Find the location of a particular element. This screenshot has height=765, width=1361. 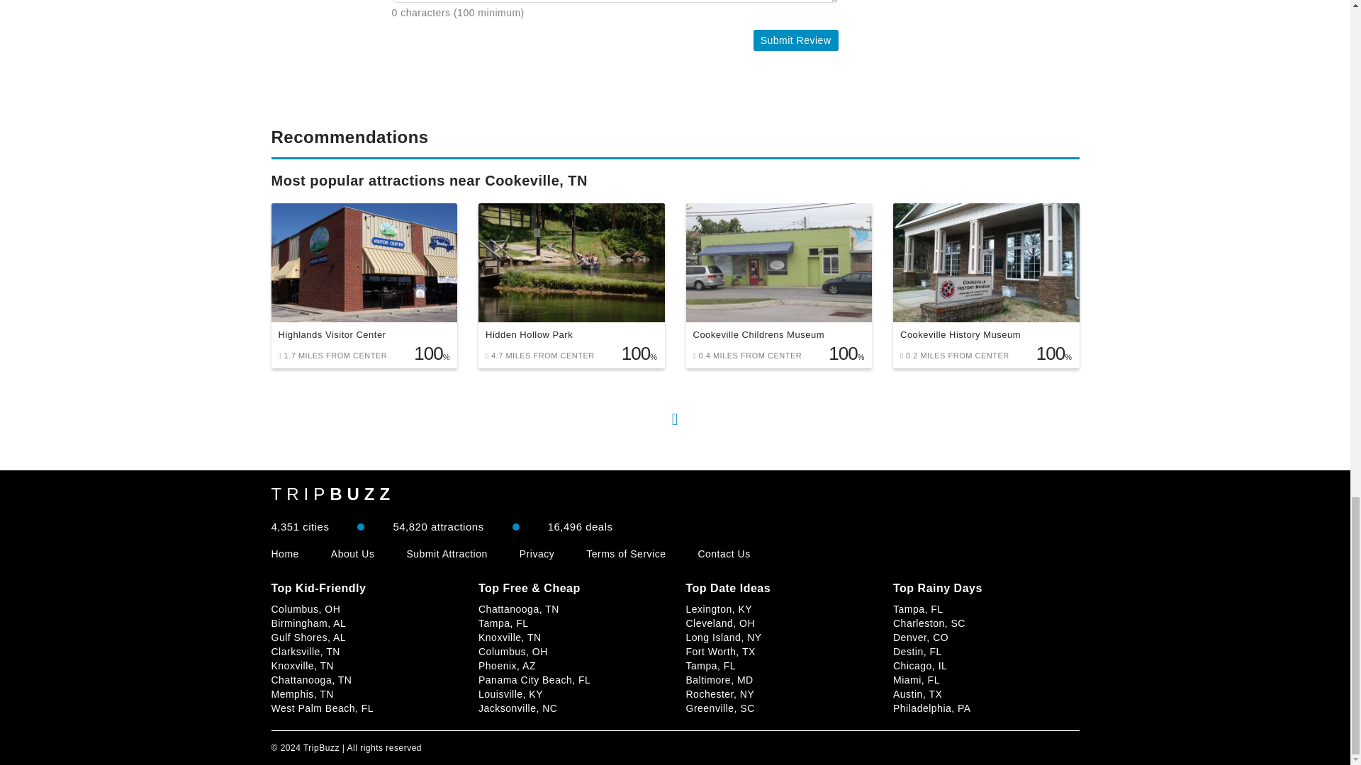

Privacy is located at coordinates (537, 554).